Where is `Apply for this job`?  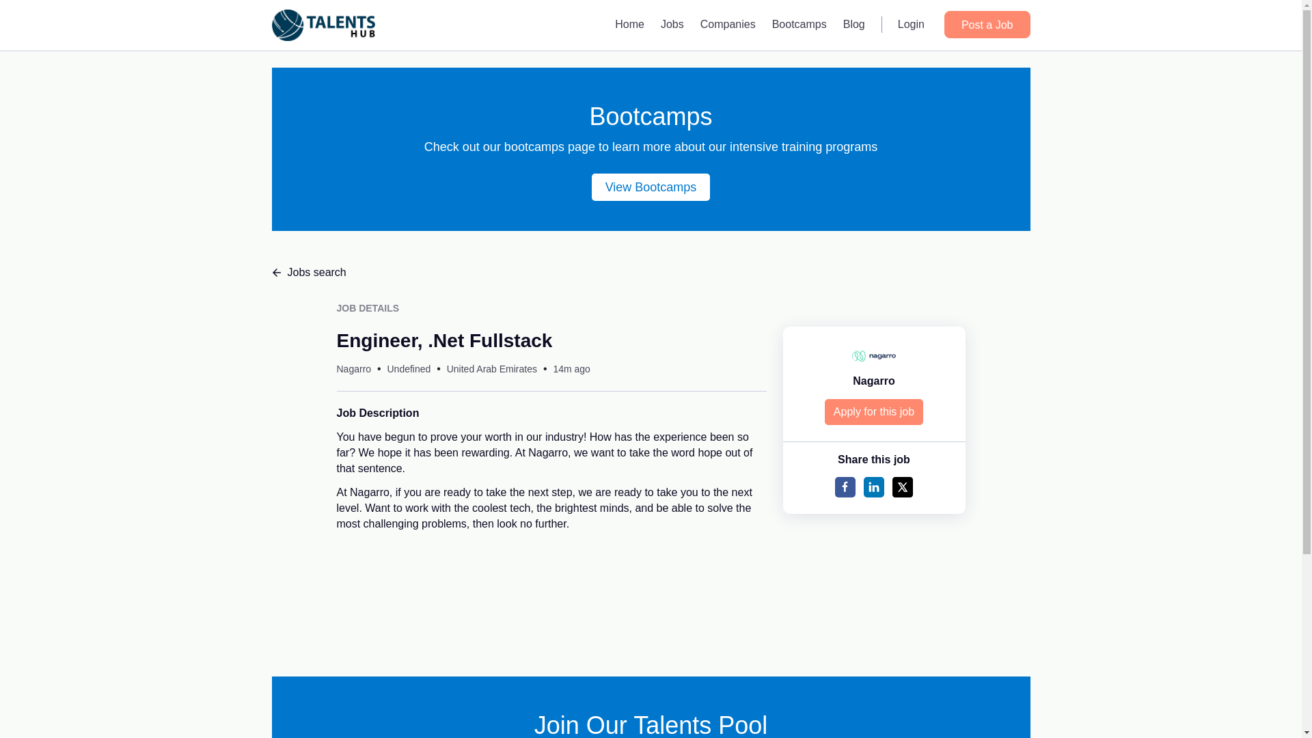 Apply for this job is located at coordinates (874, 412).